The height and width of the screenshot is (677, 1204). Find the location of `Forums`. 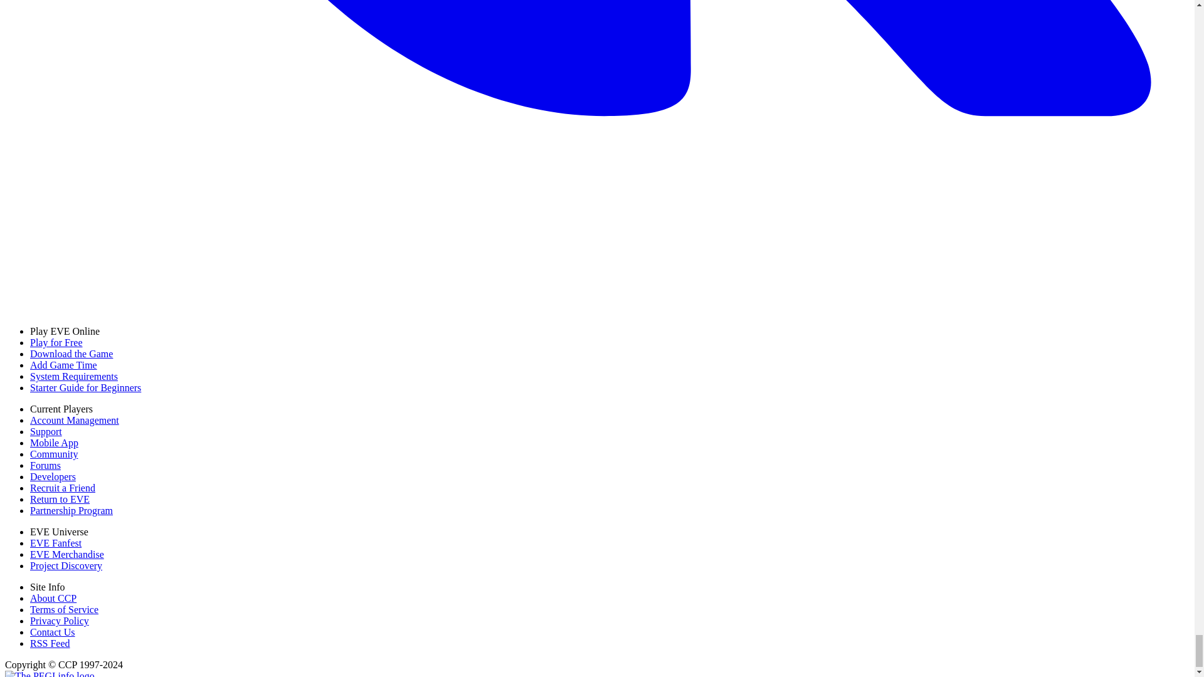

Forums is located at coordinates (45, 465).